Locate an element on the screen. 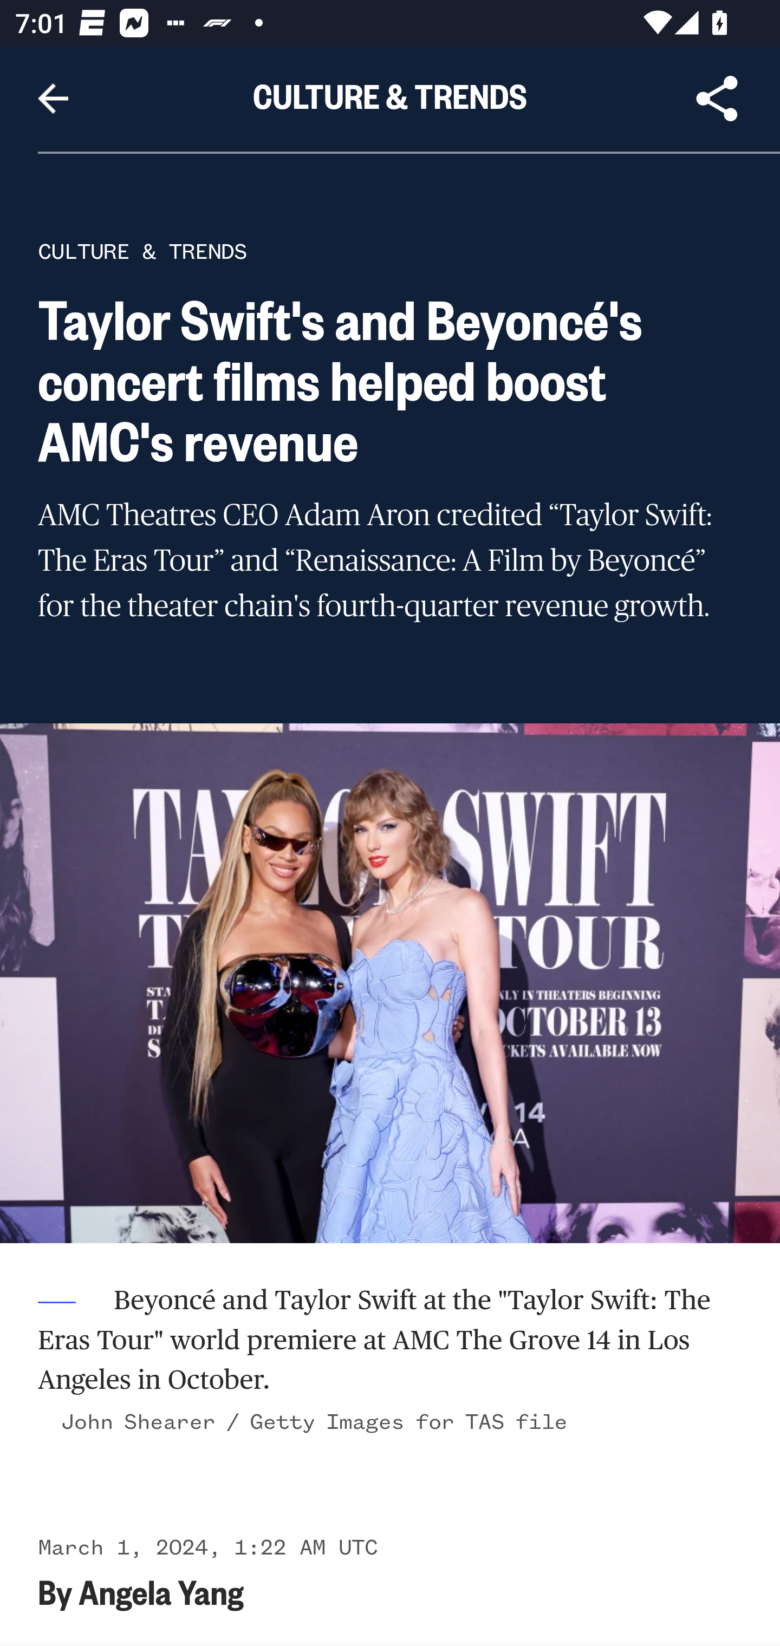  CULTURE & TRENDS is located at coordinates (143, 251).